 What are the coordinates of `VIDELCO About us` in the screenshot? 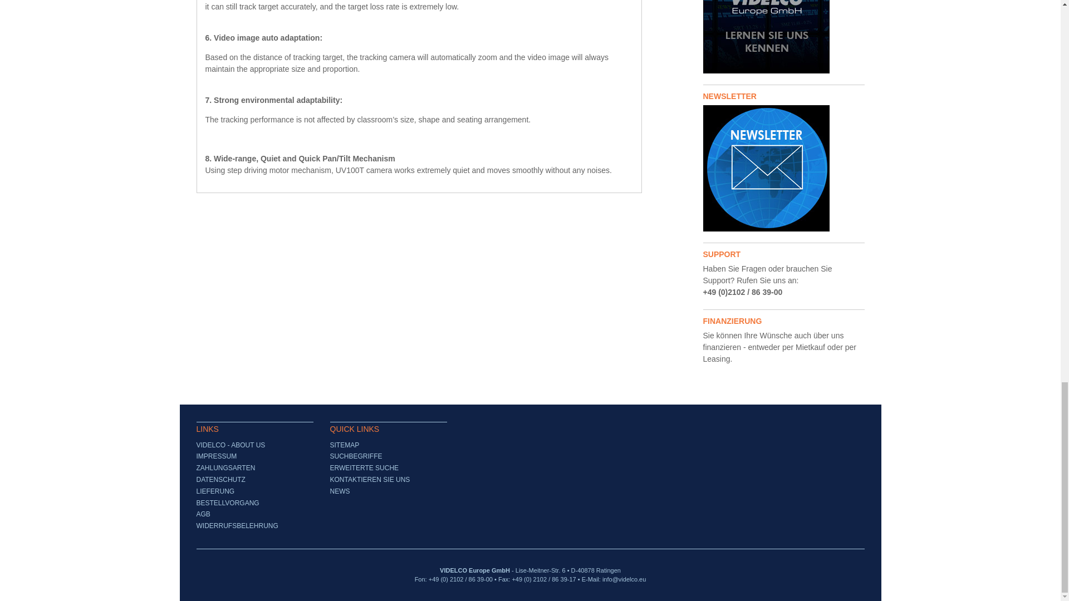 It's located at (766, 37).